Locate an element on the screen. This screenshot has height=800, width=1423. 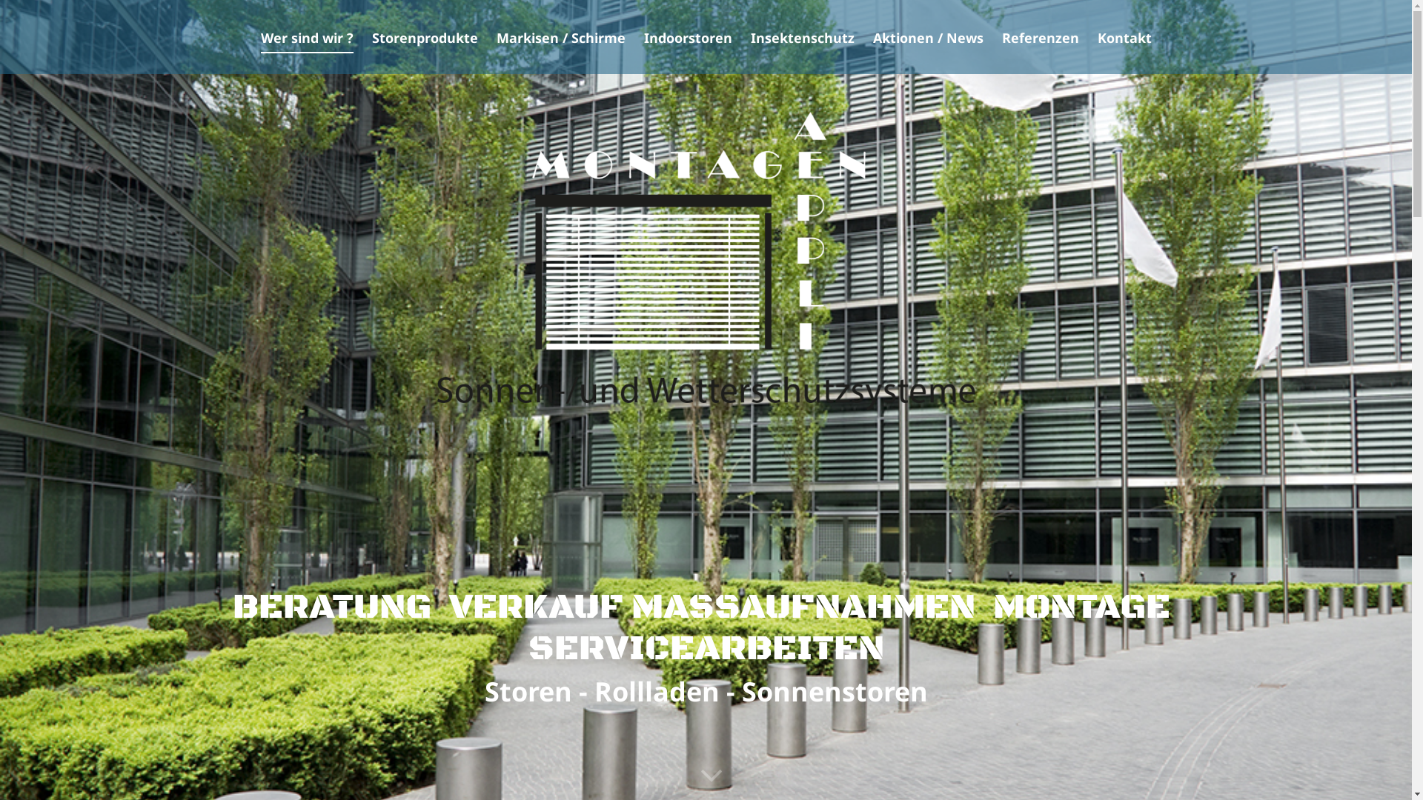
Aktionen / News is located at coordinates (928, 41).